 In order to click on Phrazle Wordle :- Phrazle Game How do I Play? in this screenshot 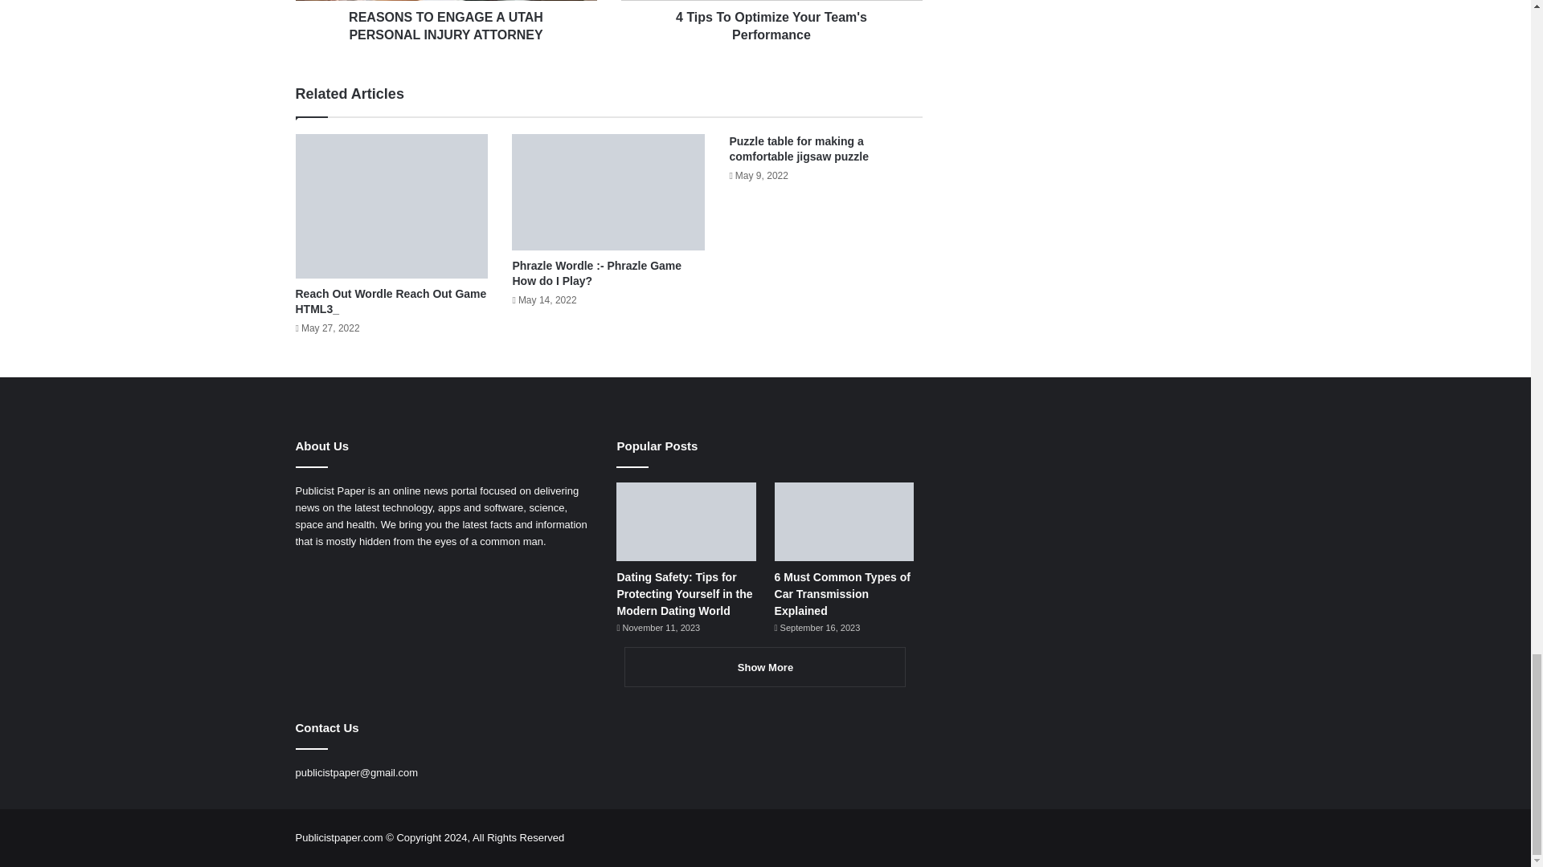, I will do `click(596, 273)`.